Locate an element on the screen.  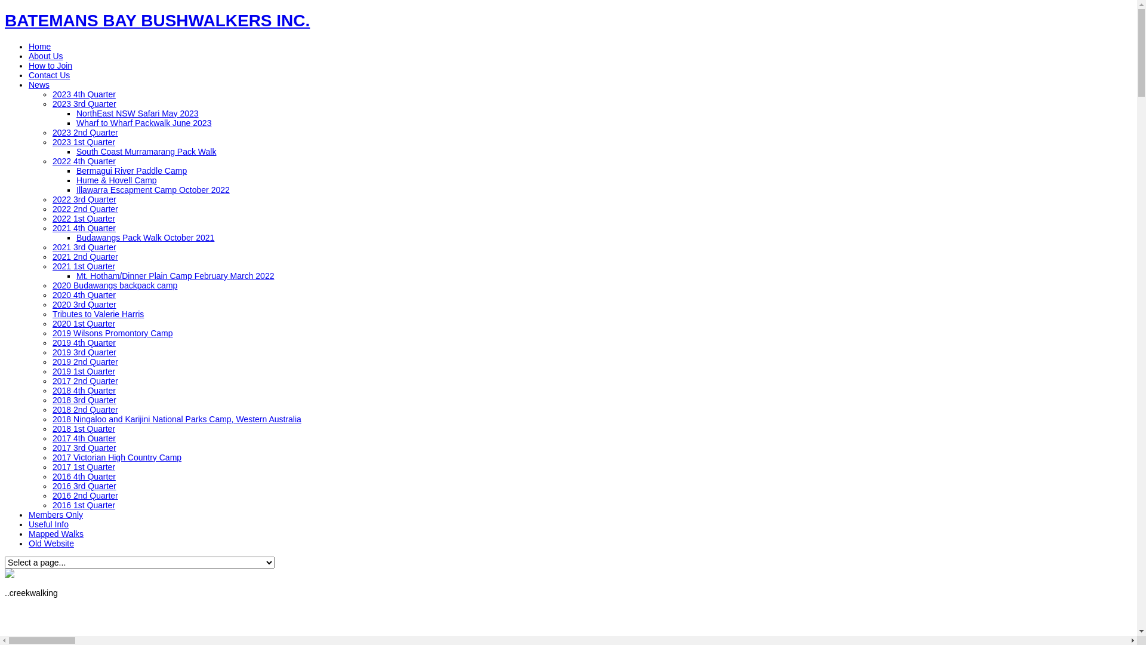
2018 3rd Quarter is located at coordinates (85, 400).